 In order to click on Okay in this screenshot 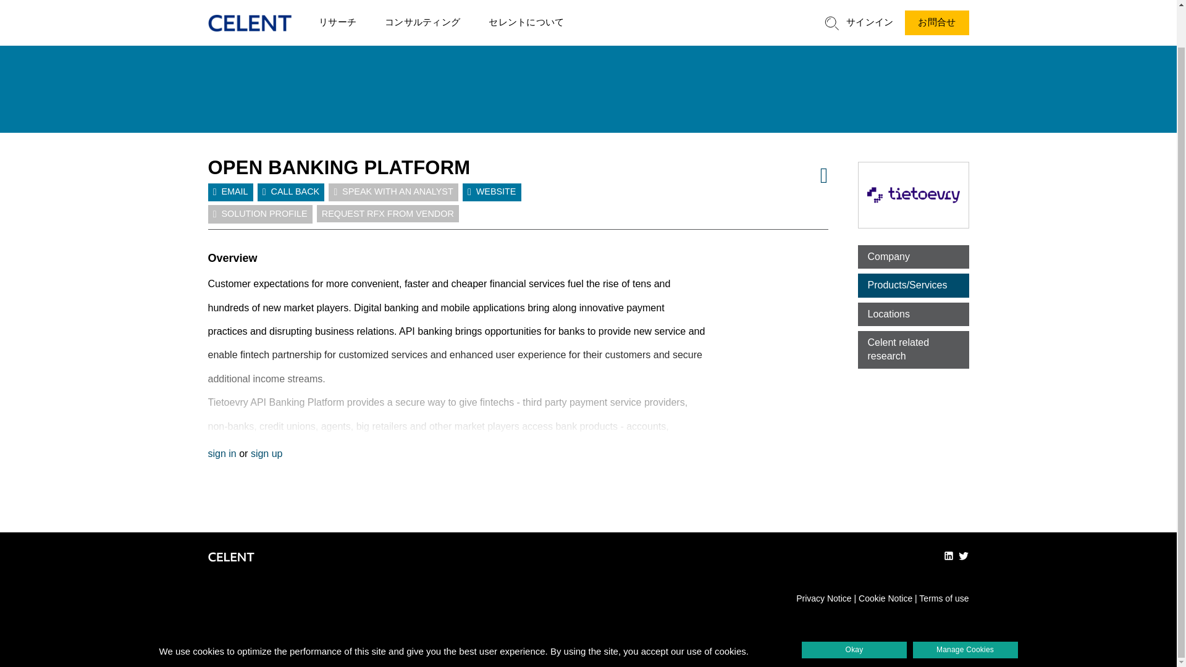, I will do `click(854, 608)`.